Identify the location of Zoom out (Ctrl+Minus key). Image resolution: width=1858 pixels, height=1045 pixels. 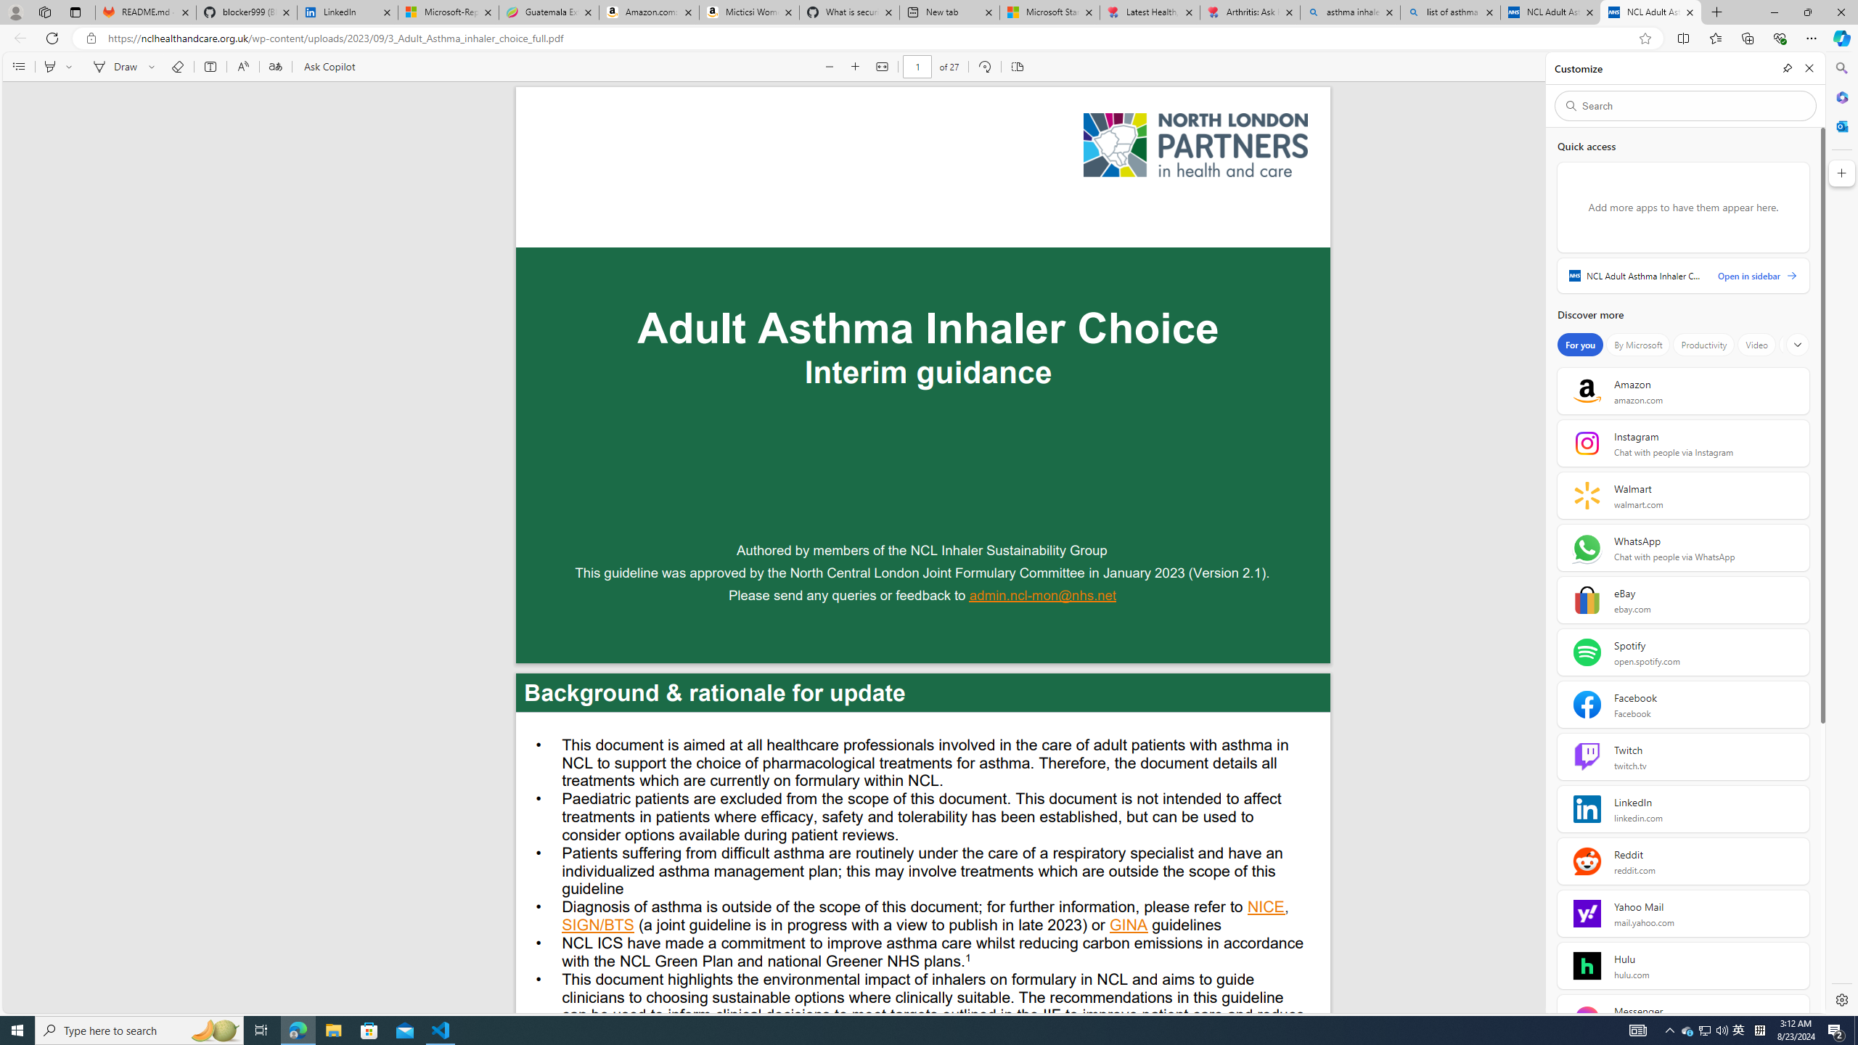
(829, 67).